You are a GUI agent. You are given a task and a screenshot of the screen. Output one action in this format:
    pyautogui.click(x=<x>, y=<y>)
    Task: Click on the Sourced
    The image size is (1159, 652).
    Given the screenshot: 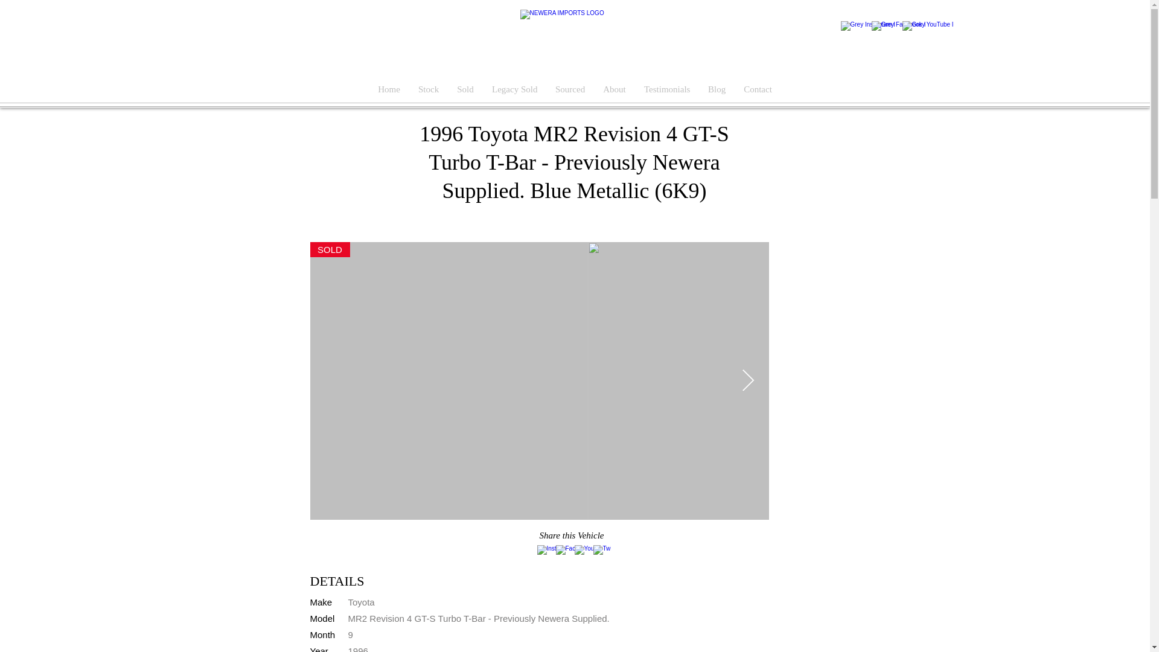 What is the action you would take?
    pyautogui.click(x=570, y=89)
    